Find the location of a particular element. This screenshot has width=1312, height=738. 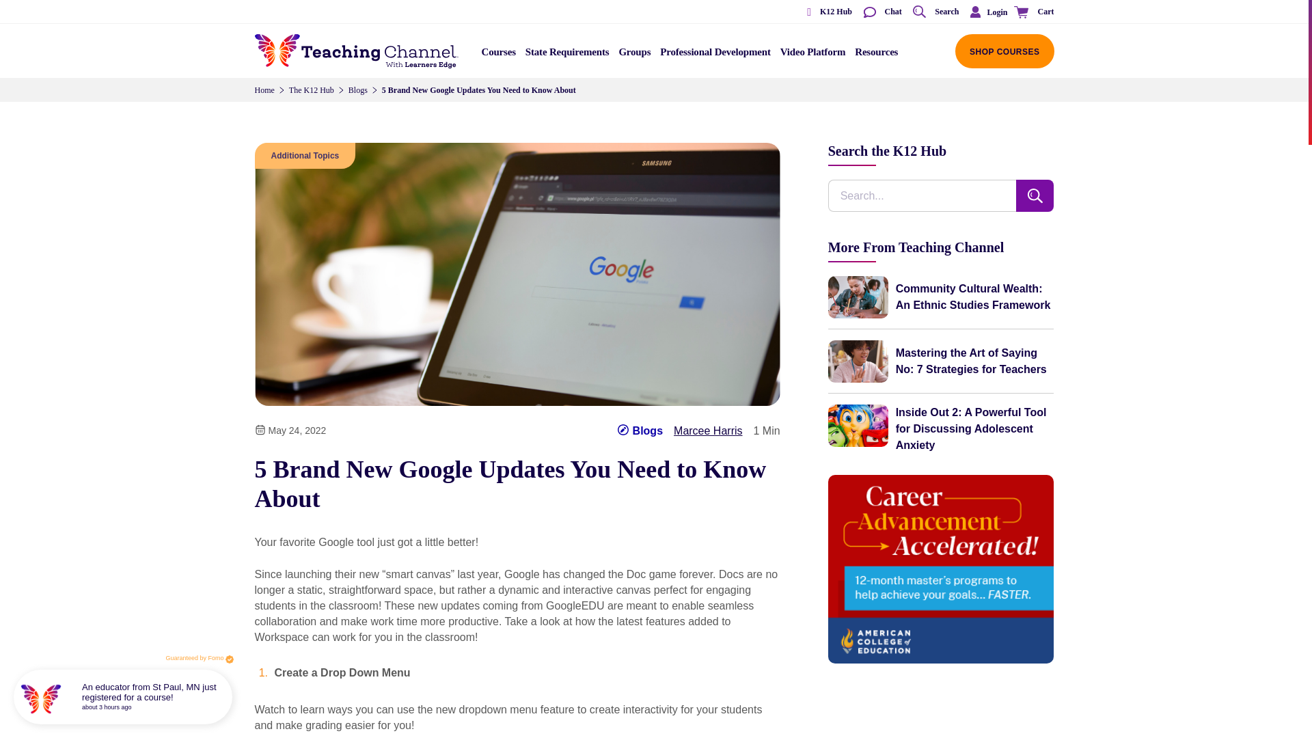

K12 Hub is located at coordinates (824, 12).